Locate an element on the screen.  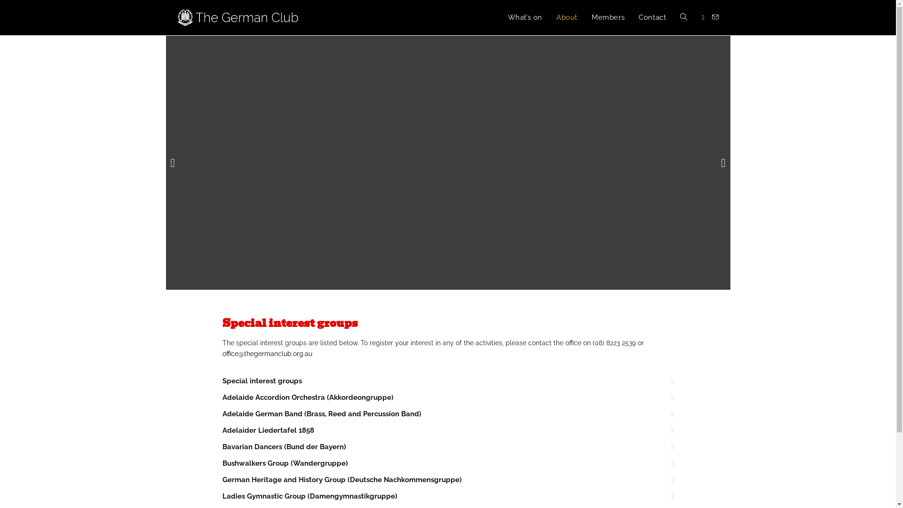
About is located at coordinates (567, 18).